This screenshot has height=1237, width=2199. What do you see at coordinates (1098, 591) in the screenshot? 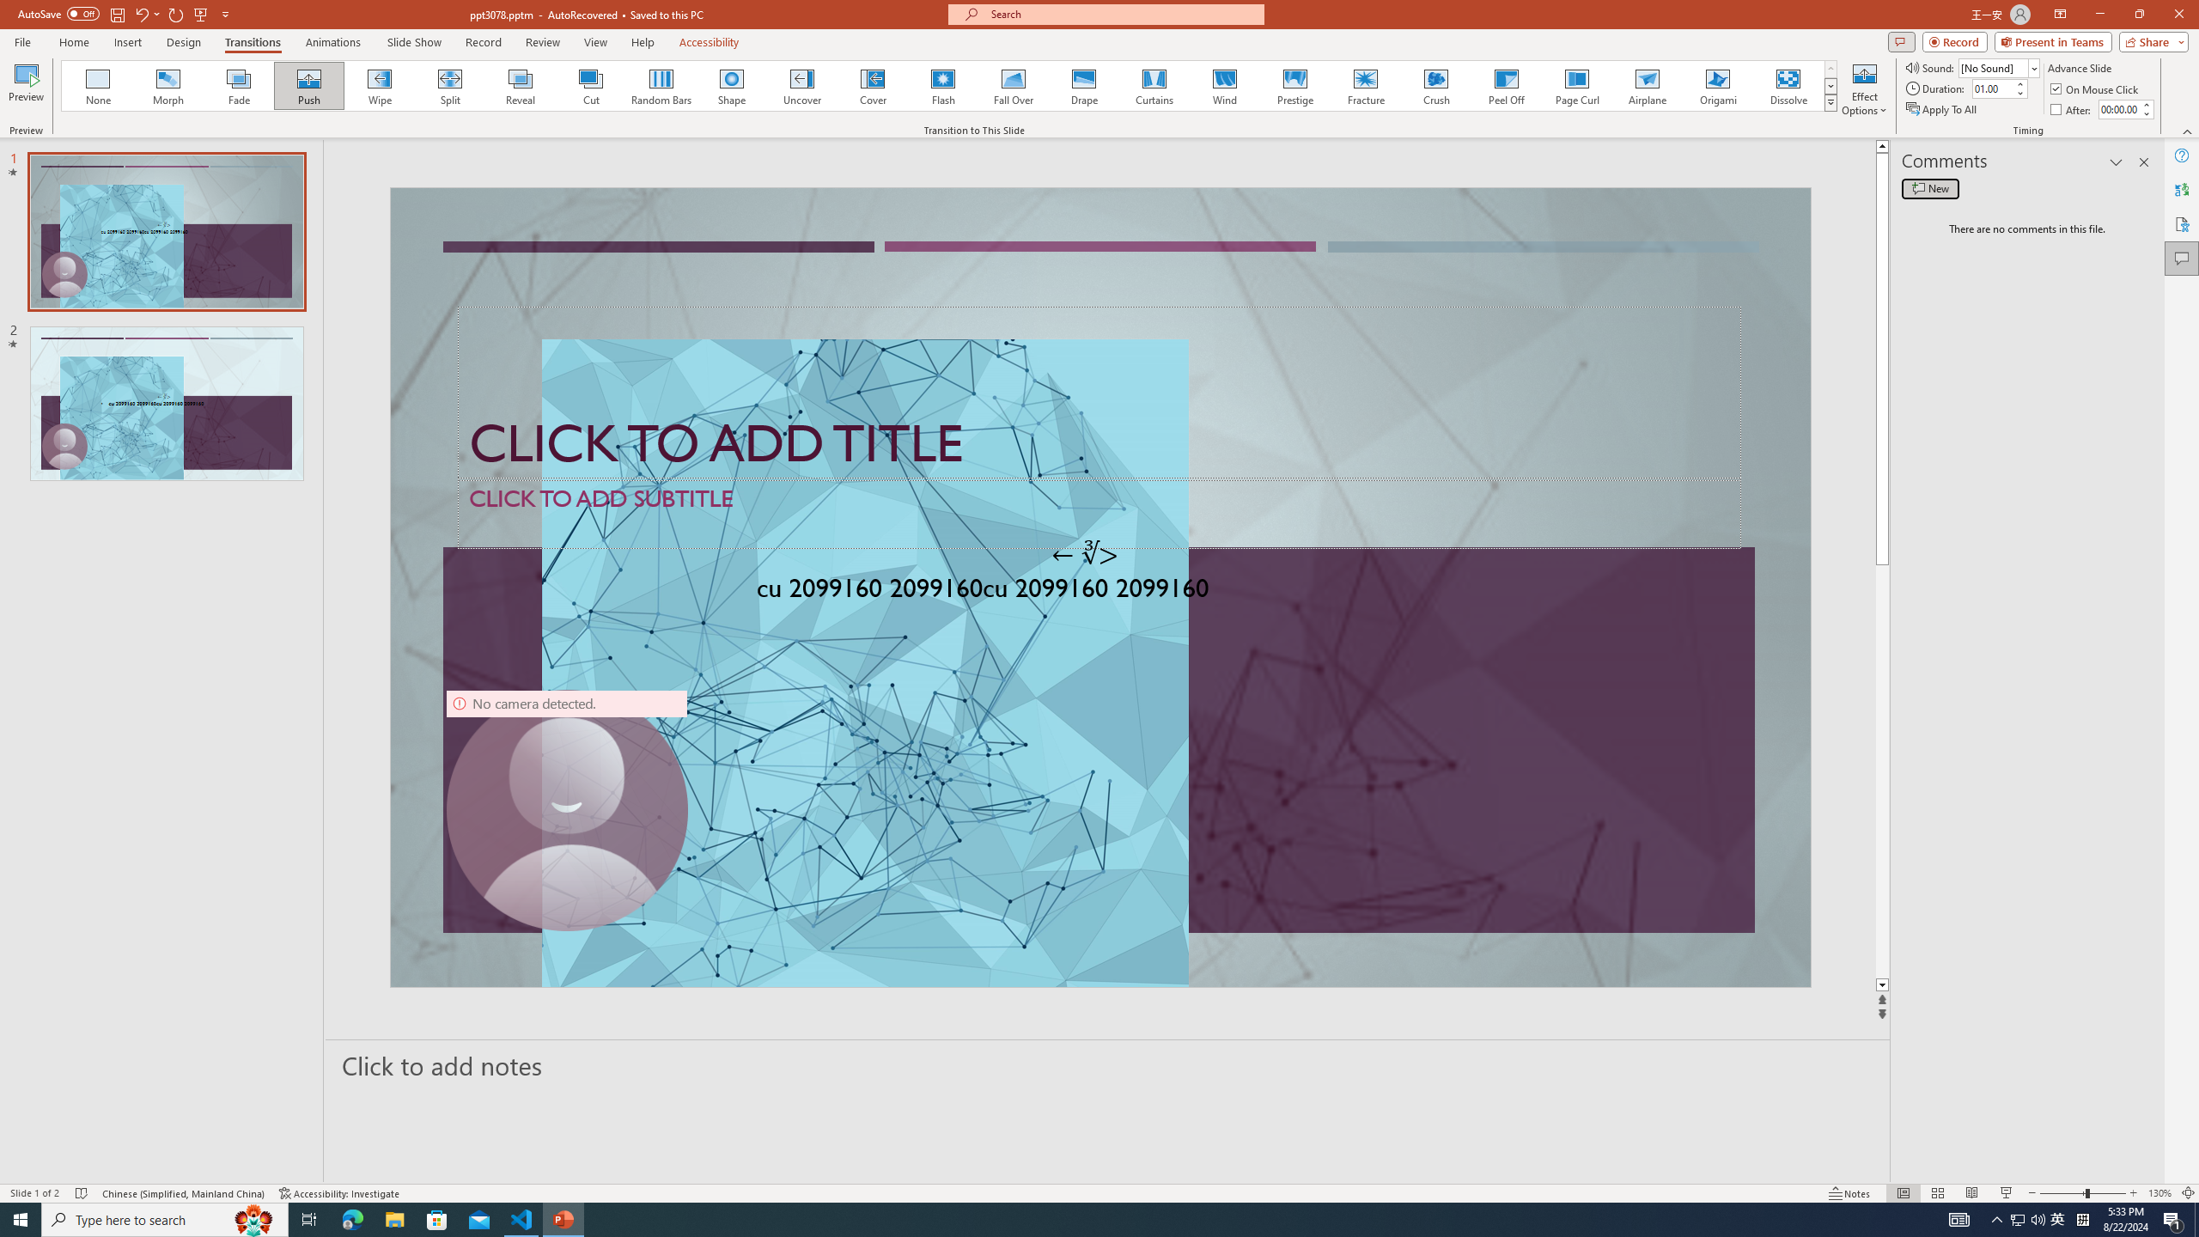
I see `TextBox 61` at bounding box center [1098, 591].